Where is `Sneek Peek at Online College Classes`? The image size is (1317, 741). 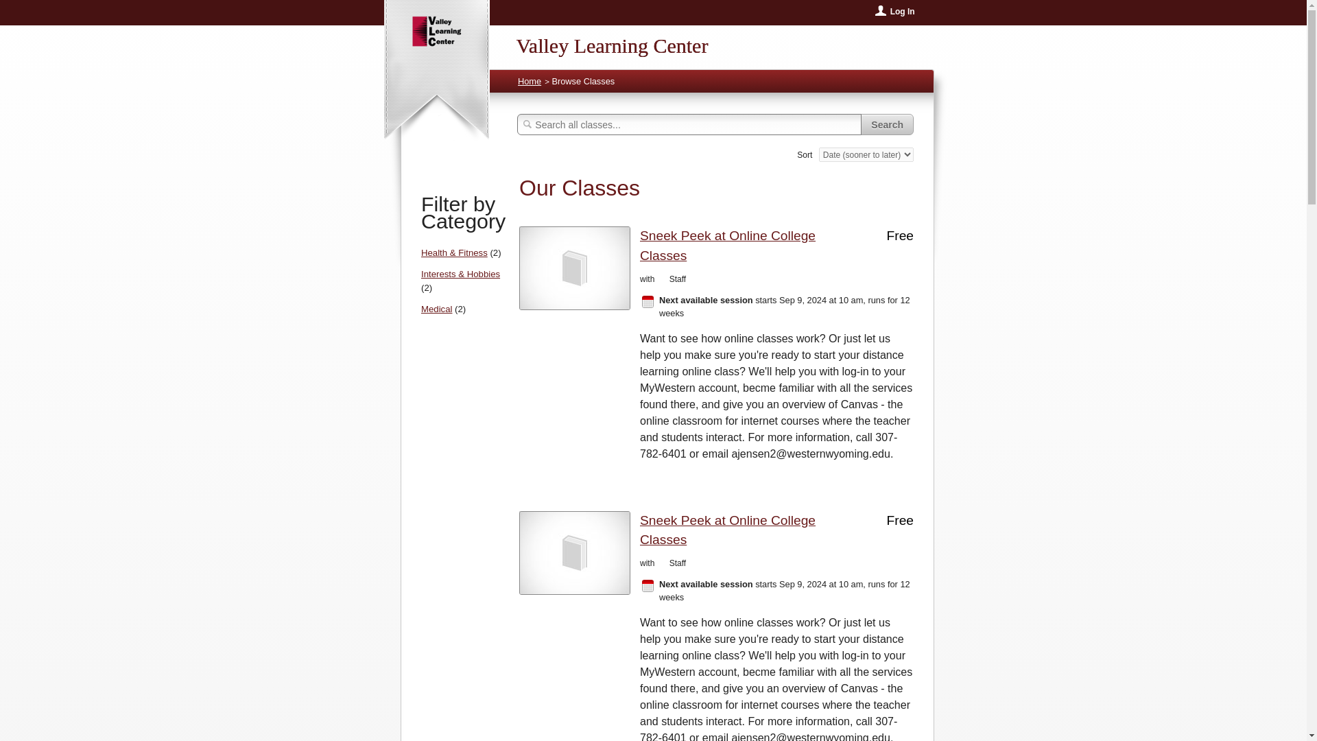 Sneek Peek at Online College Classes is located at coordinates (753, 246).